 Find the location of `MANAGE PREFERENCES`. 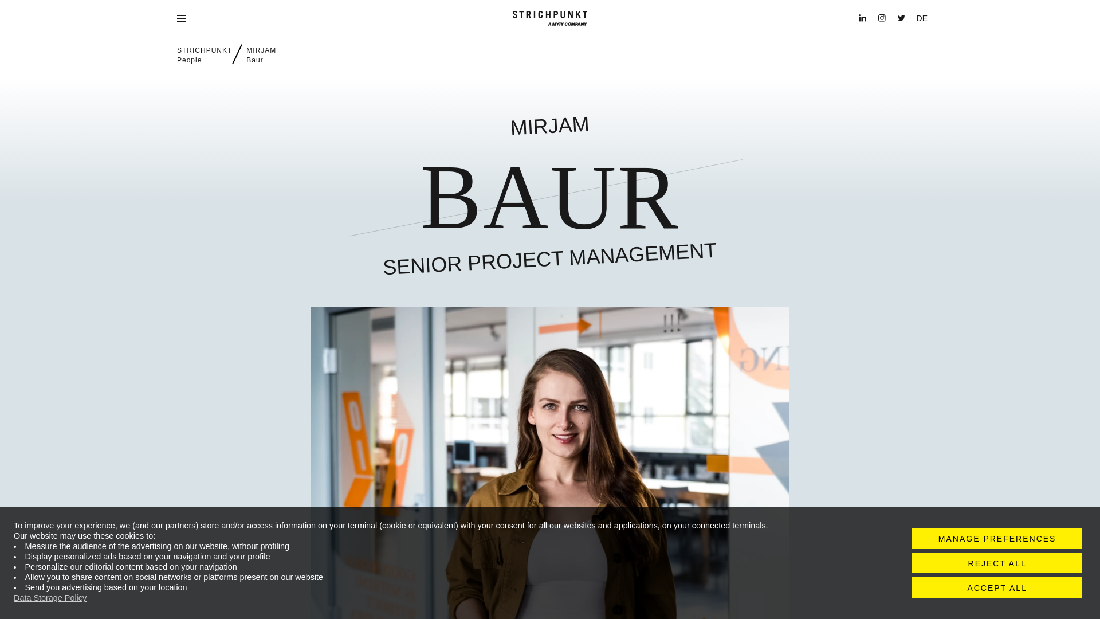

MANAGE PREFERENCES is located at coordinates (205, 55).